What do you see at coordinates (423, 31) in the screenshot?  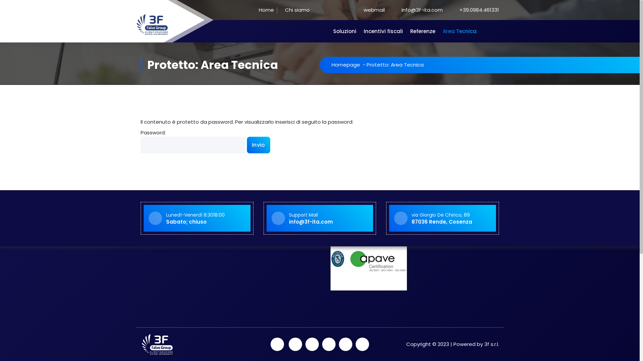 I see `Referenze` at bounding box center [423, 31].